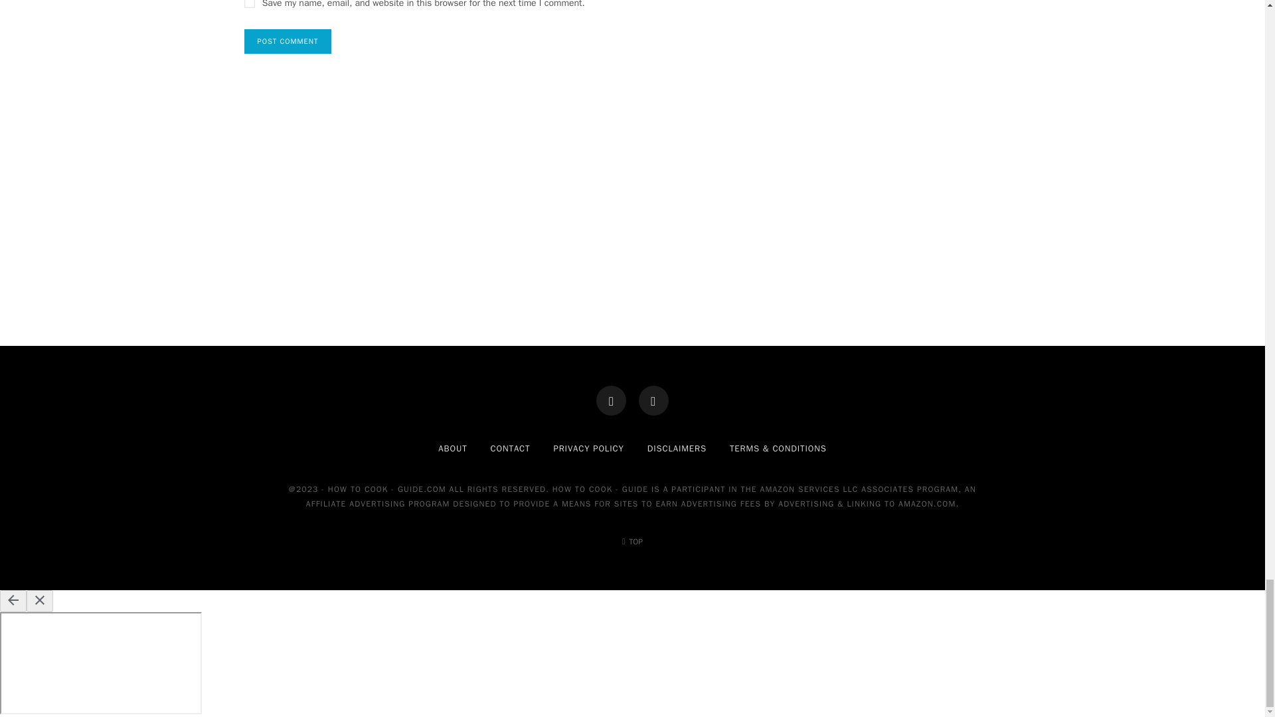  I want to click on ABOUT, so click(452, 448).